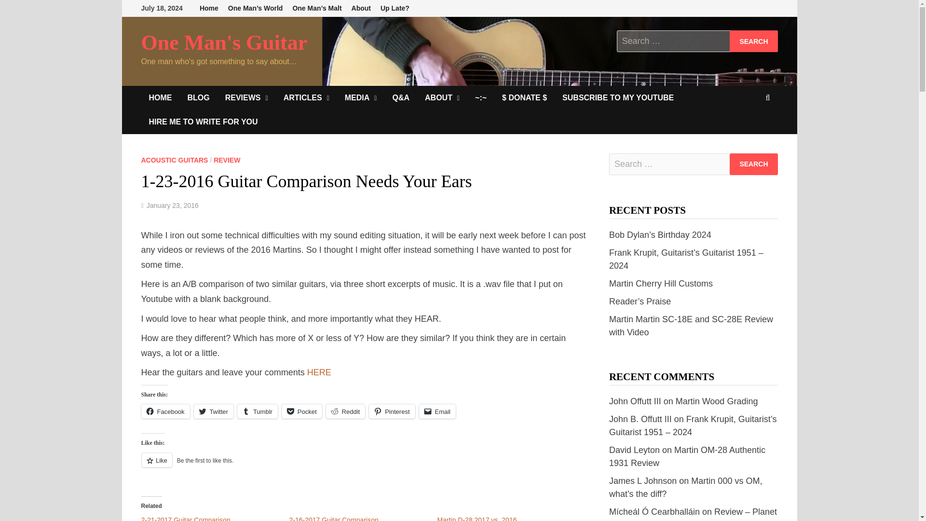 The height and width of the screenshot is (521, 926). I want to click on Up Late?, so click(395, 8).